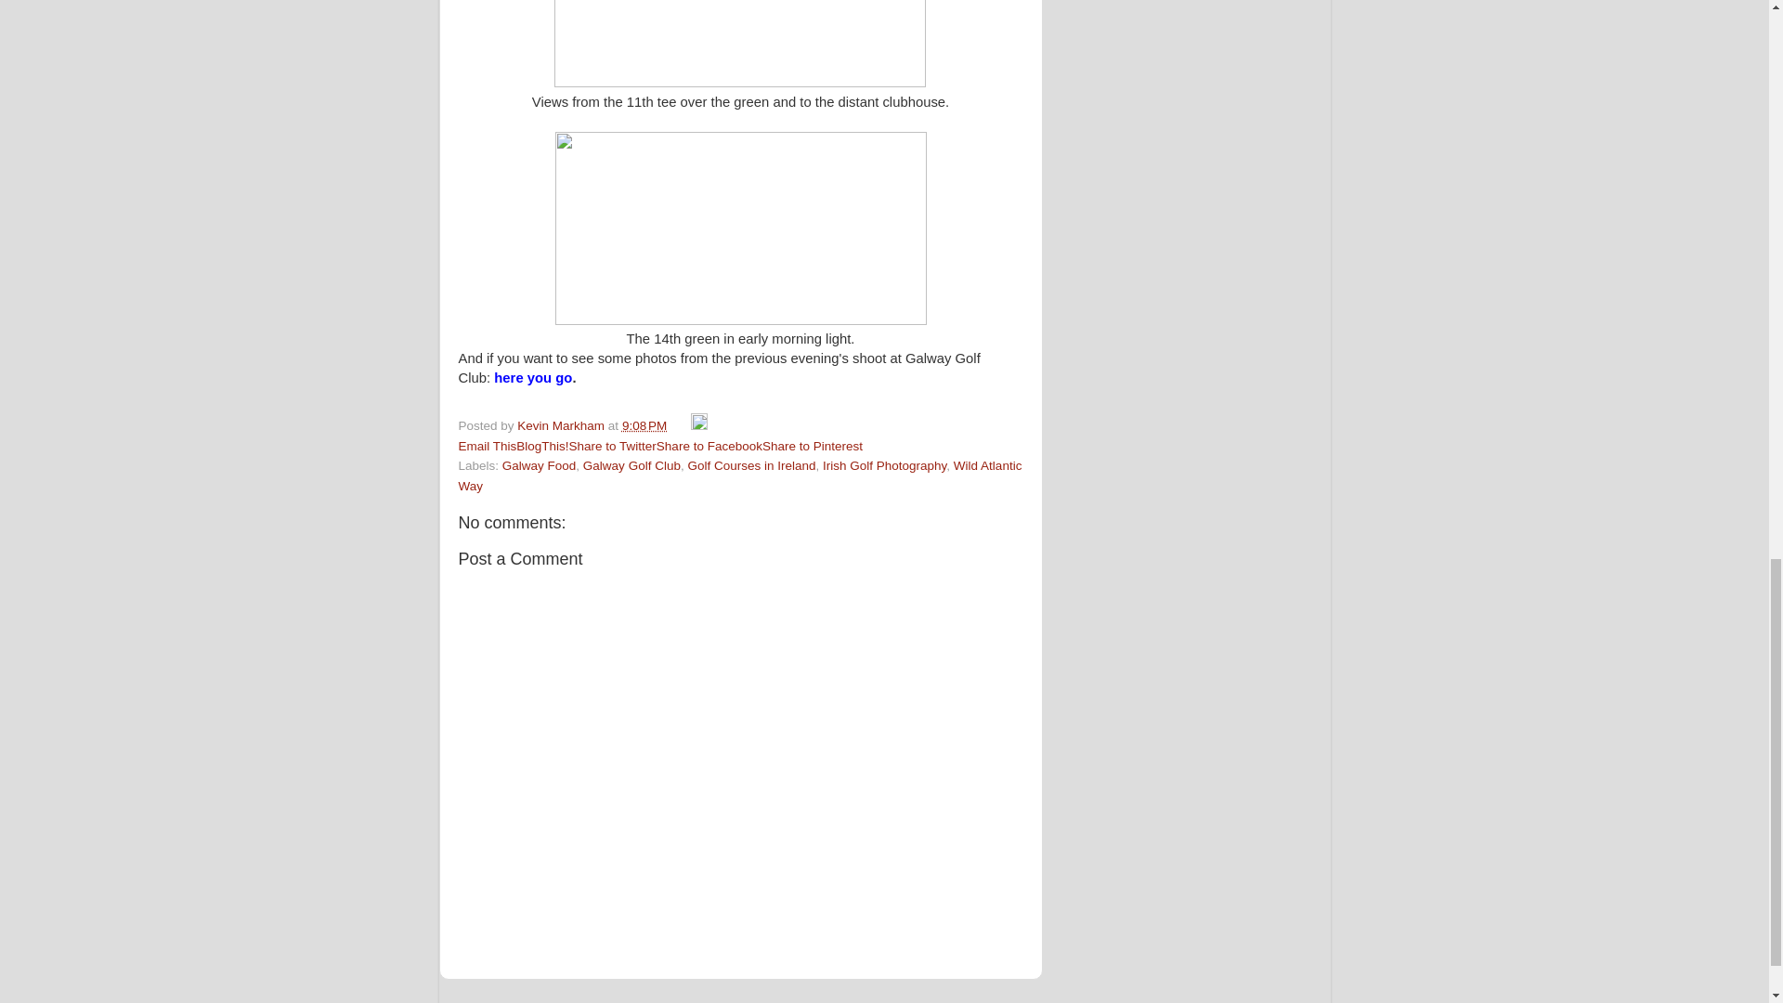 The image size is (1783, 1003). Describe the element at coordinates (612, 446) in the screenshot. I see `Share to Twitter` at that location.